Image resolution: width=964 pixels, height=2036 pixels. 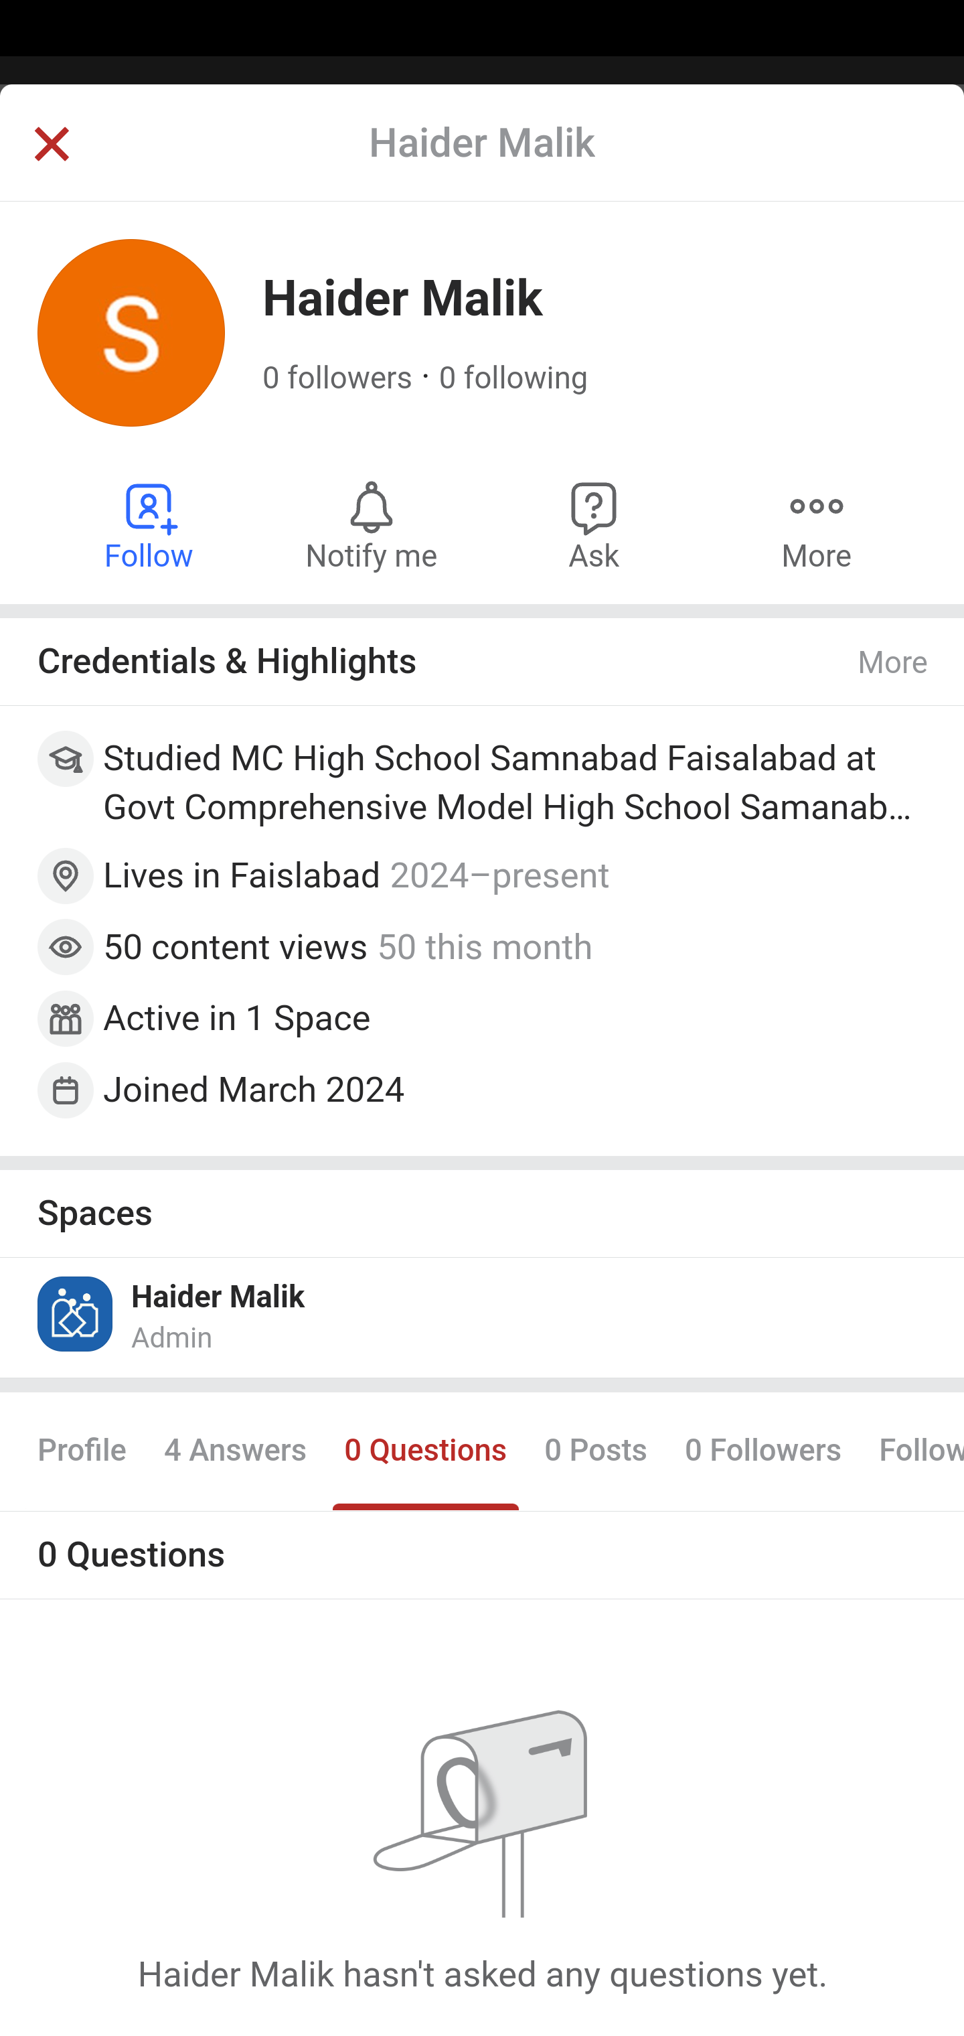 What do you see at coordinates (816, 525) in the screenshot?
I see `More` at bounding box center [816, 525].